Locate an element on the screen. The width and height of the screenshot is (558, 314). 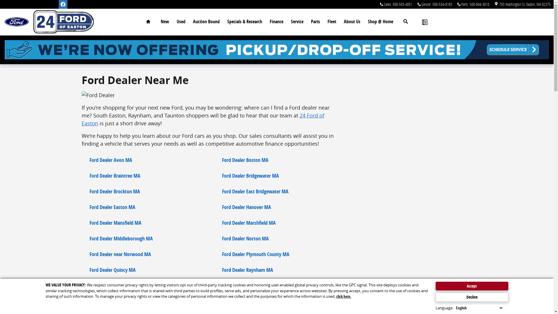
Home is located at coordinates (17, 22).